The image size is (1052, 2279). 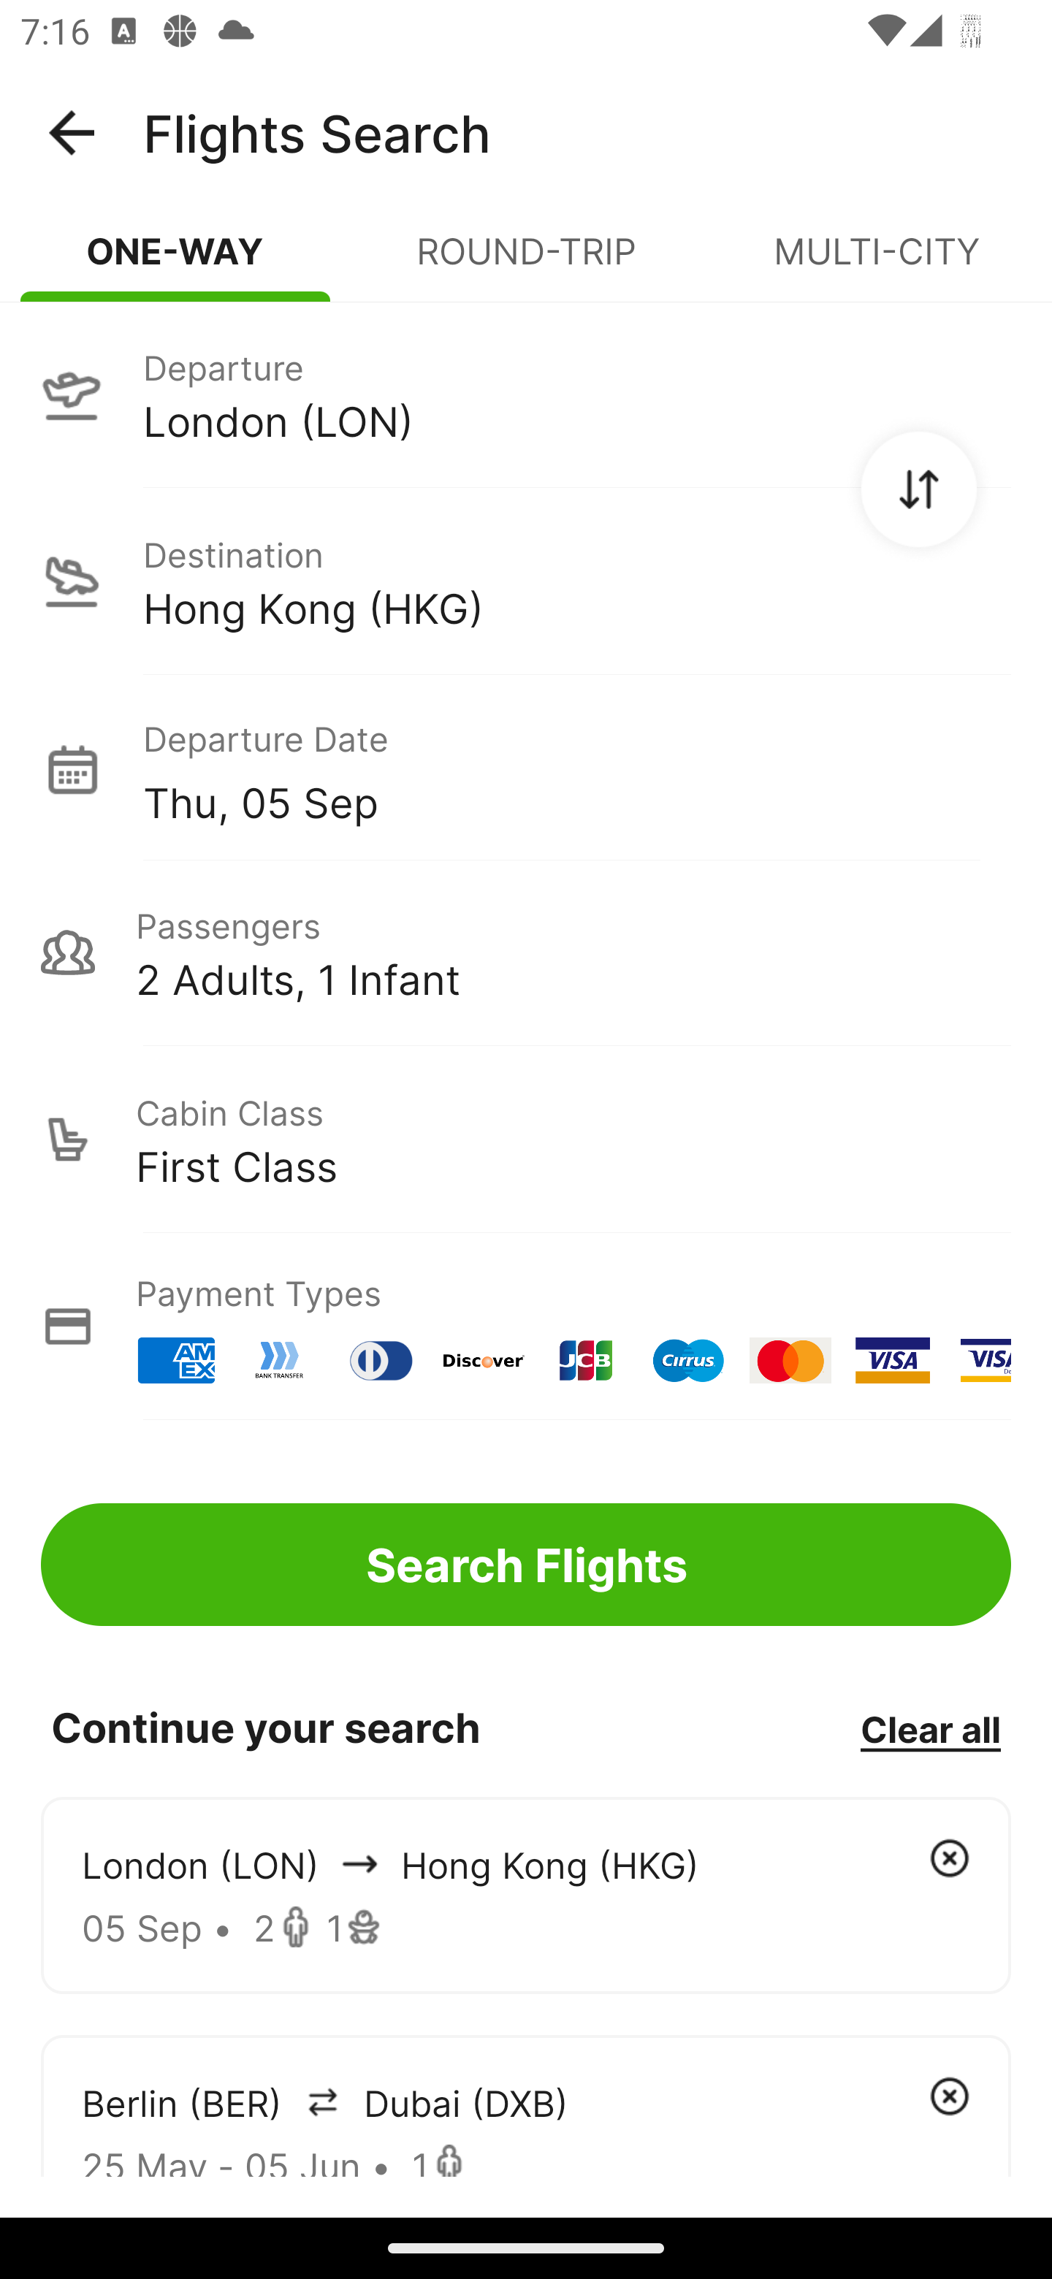 What do you see at coordinates (930, 1728) in the screenshot?
I see `Clear all` at bounding box center [930, 1728].